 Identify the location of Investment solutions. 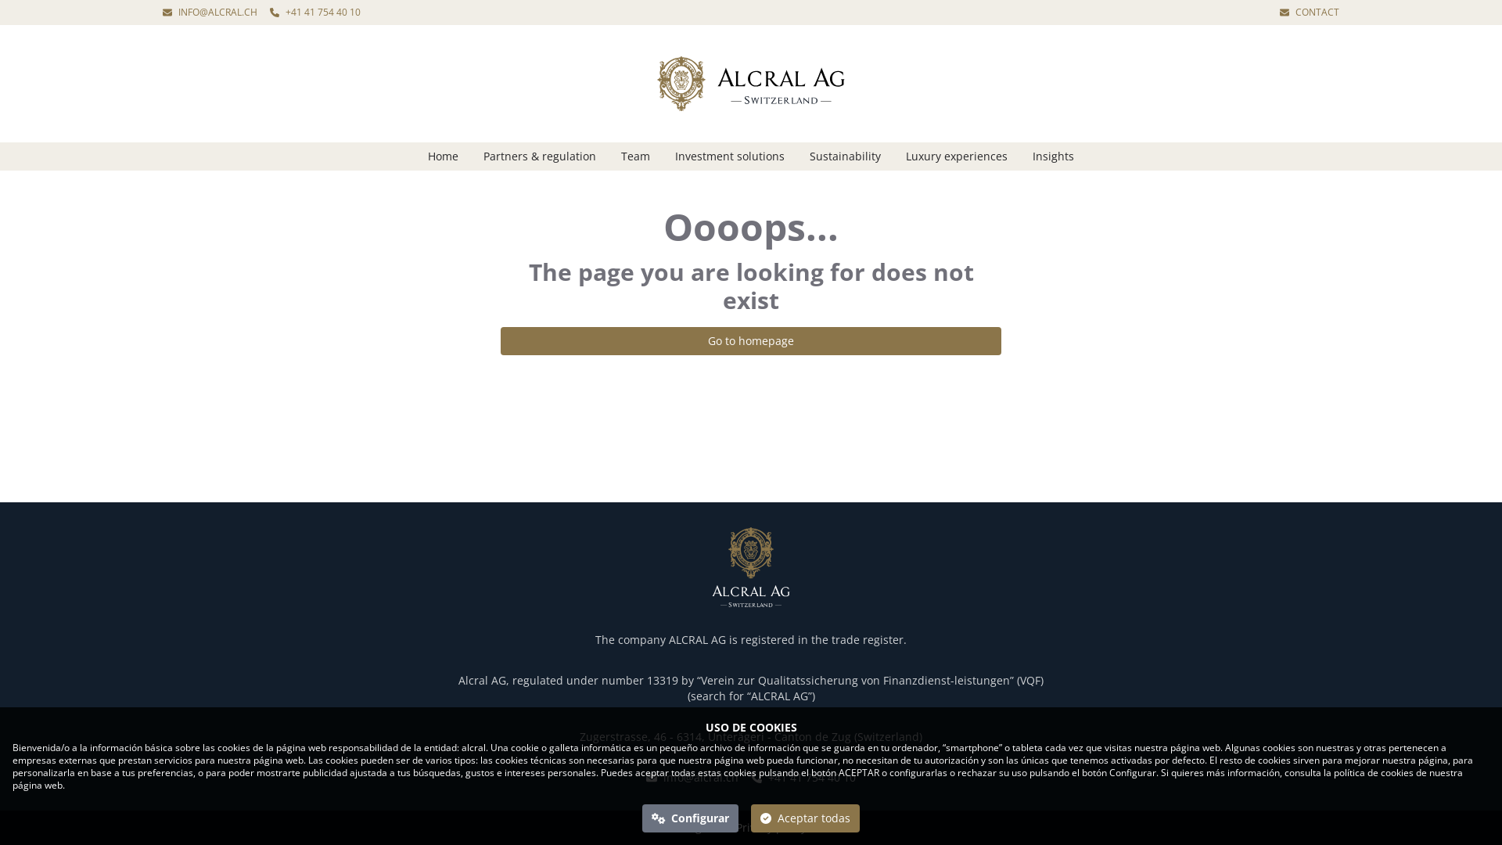
(729, 156).